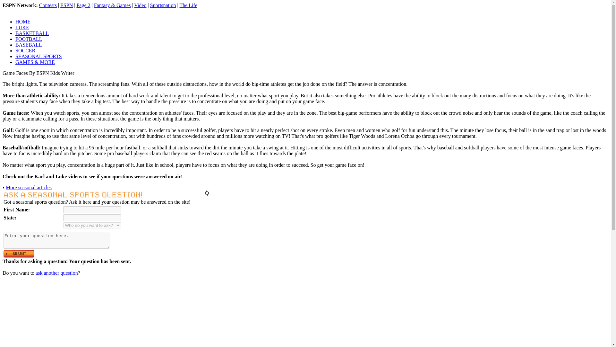 Image resolution: width=616 pixels, height=347 pixels. I want to click on ESPN, so click(66, 5).